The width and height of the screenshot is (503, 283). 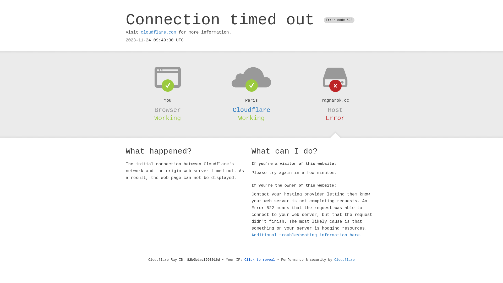 What do you see at coordinates (158, 32) in the screenshot?
I see `cloudflare.com` at bounding box center [158, 32].